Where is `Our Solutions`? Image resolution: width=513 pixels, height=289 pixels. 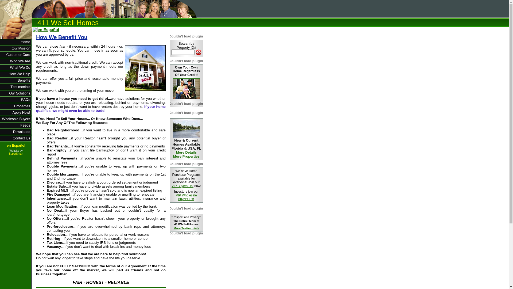 Our Solutions is located at coordinates (16, 95).